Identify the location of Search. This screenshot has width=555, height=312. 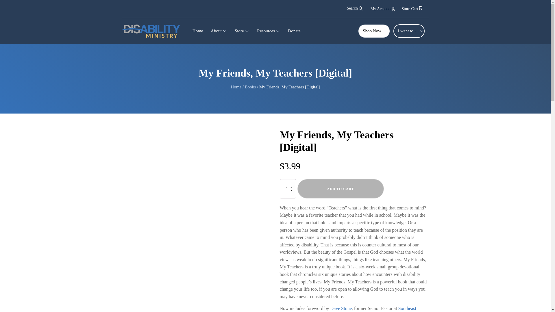
(355, 8).